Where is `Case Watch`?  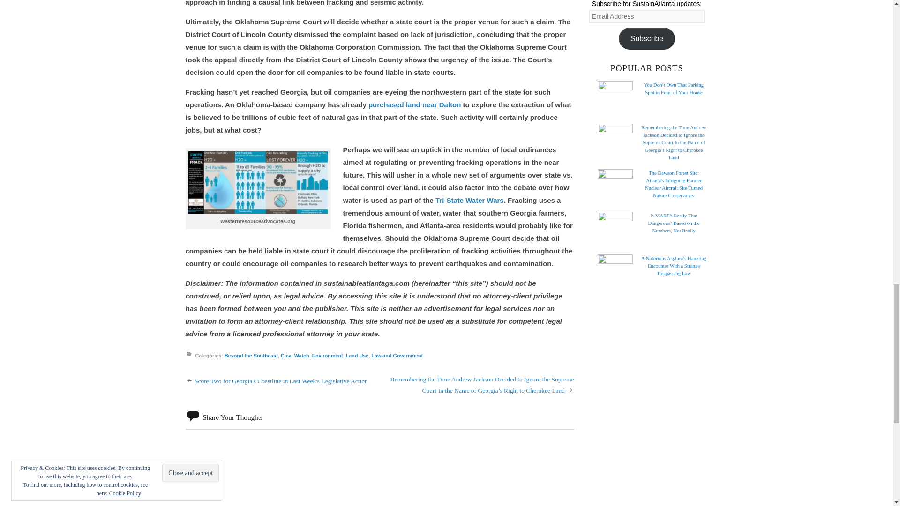
Case Watch is located at coordinates (295, 356).